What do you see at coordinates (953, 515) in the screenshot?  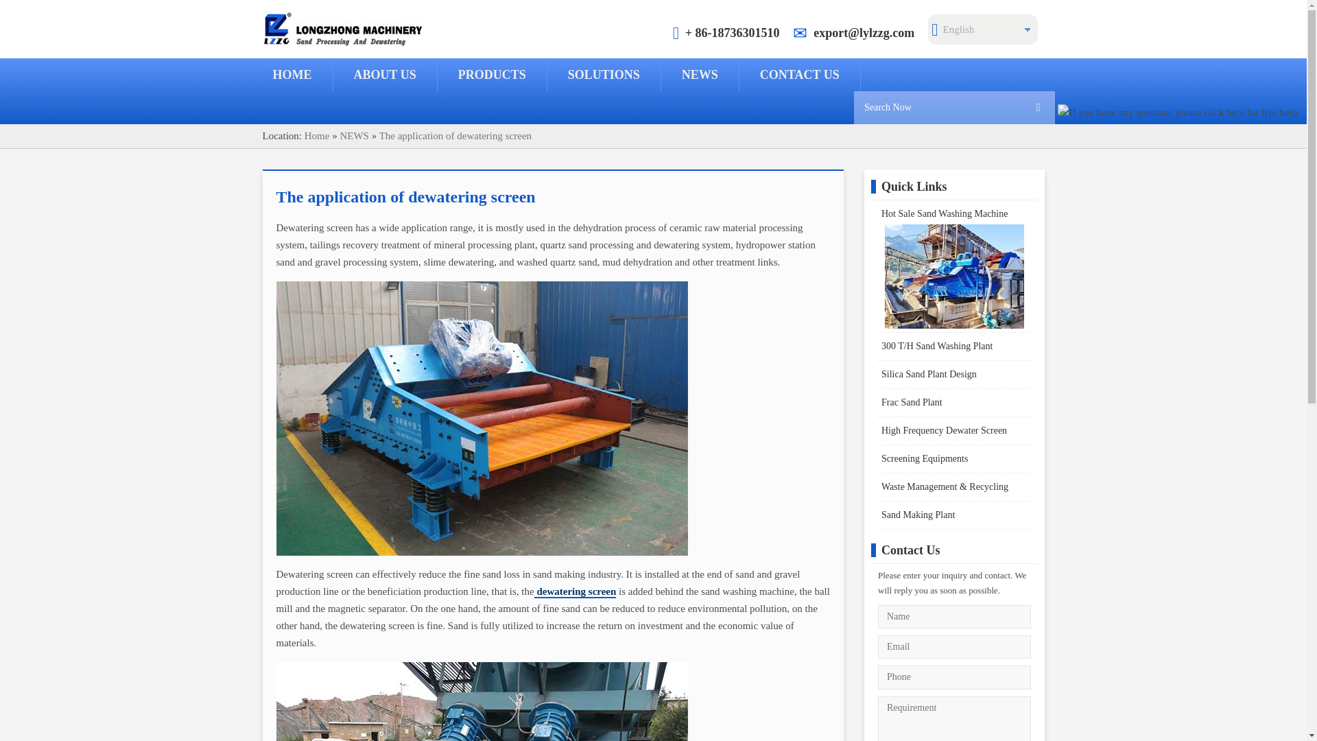 I see `Sand Making Plant` at bounding box center [953, 515].